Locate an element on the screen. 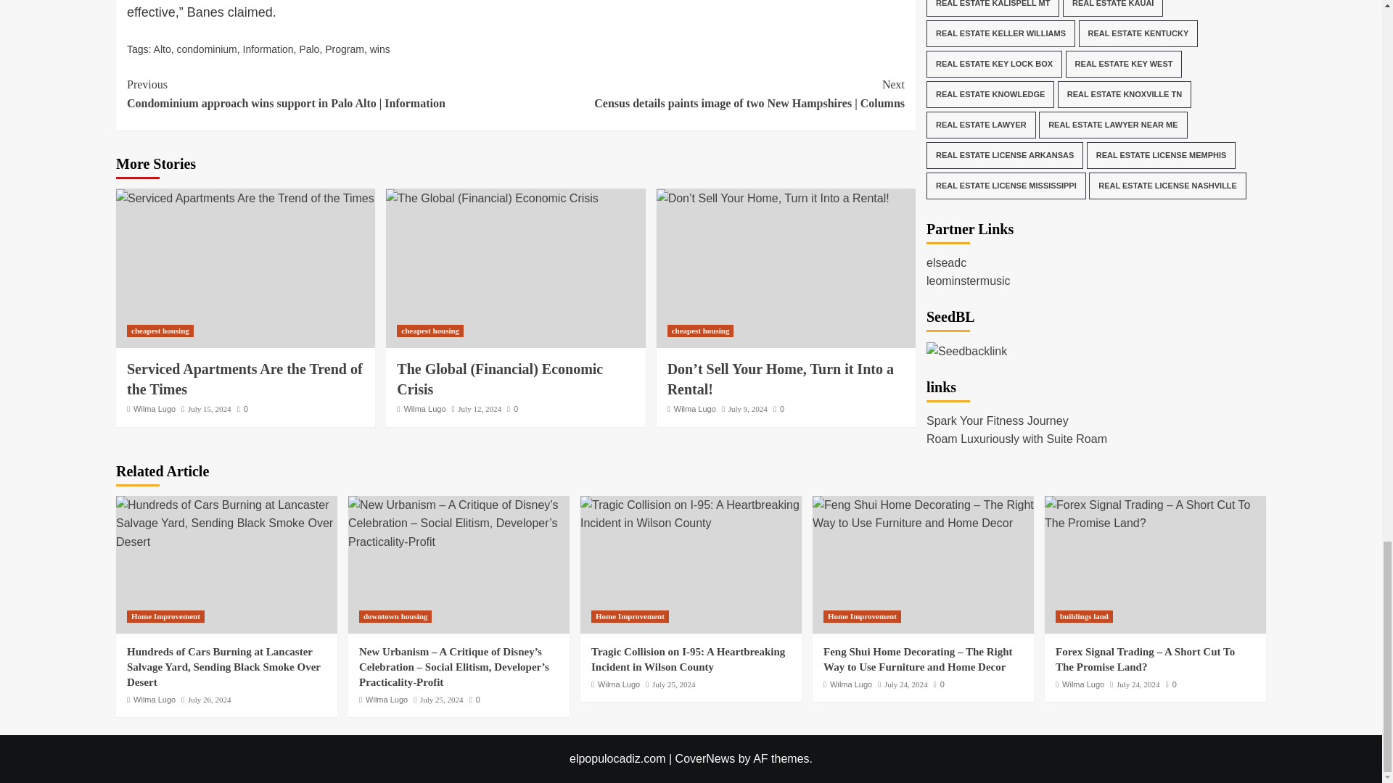 The width and height of the screenshot is (1393, 783). cheapest housing is located at coordinates (160, 331).